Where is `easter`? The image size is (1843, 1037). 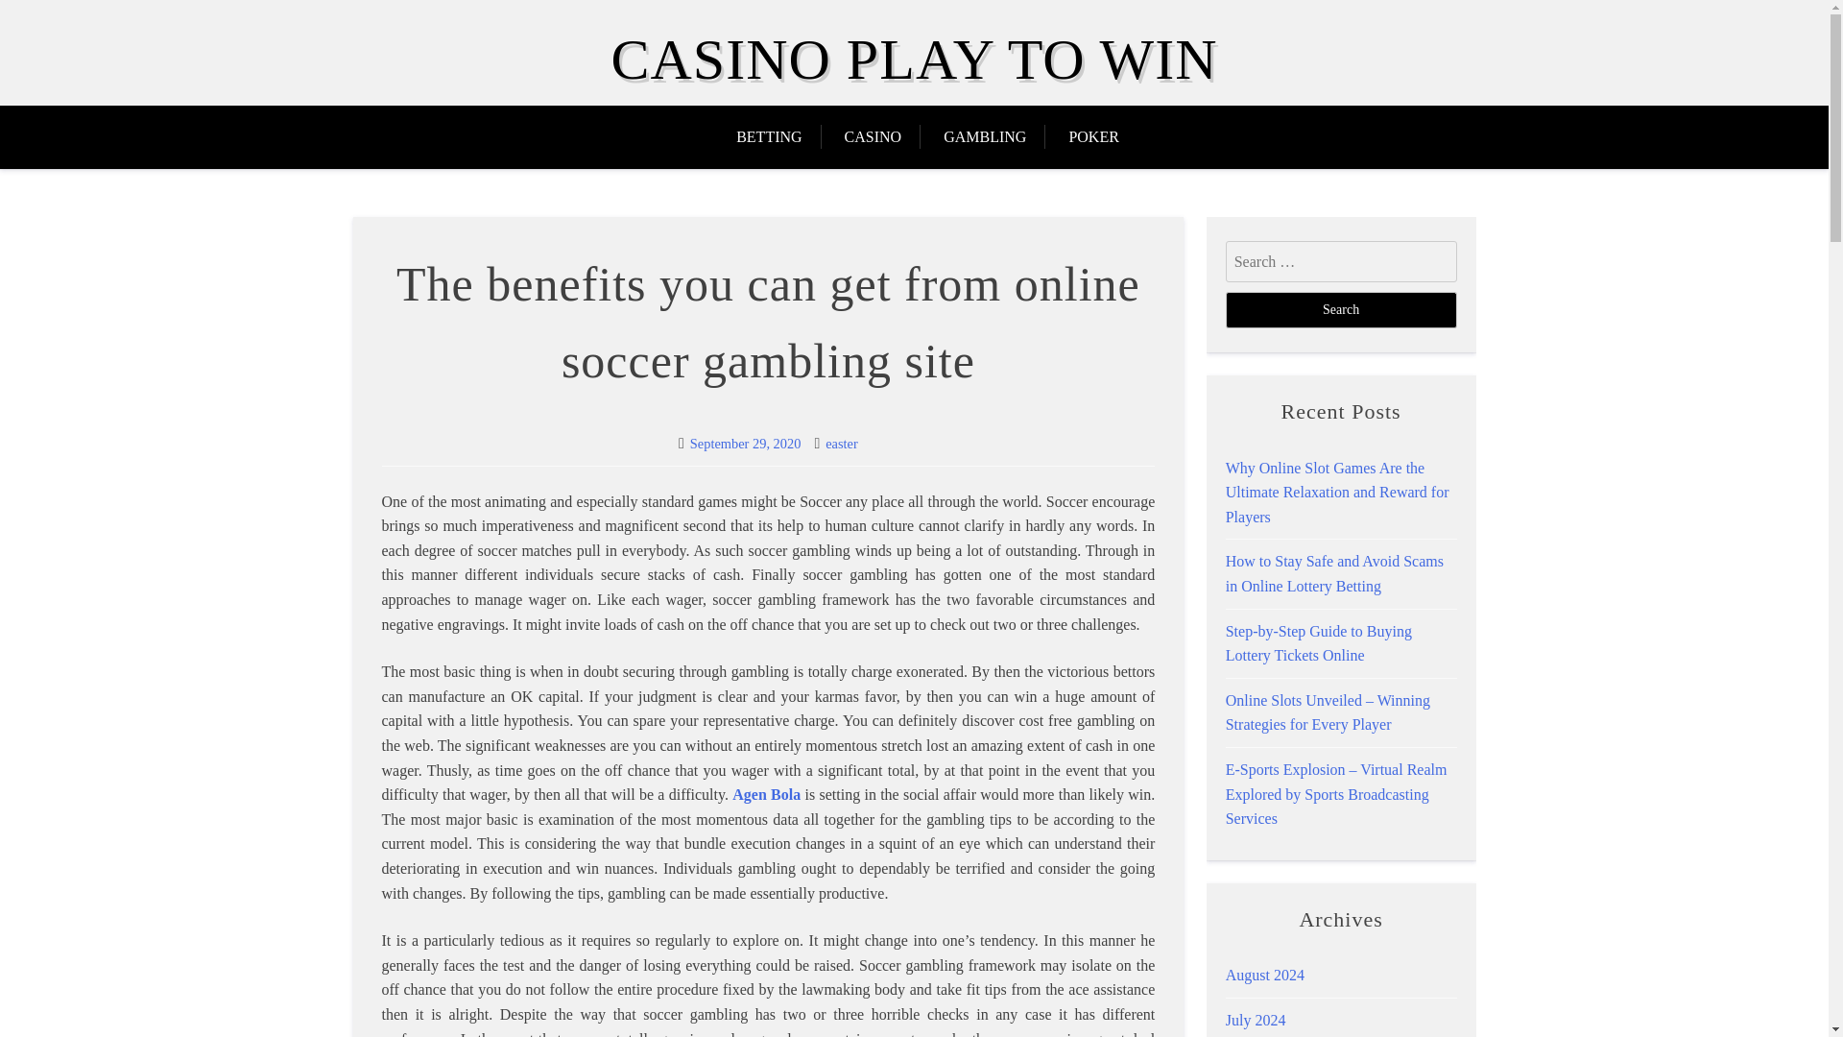 easter is located at coordinates (842, 443).